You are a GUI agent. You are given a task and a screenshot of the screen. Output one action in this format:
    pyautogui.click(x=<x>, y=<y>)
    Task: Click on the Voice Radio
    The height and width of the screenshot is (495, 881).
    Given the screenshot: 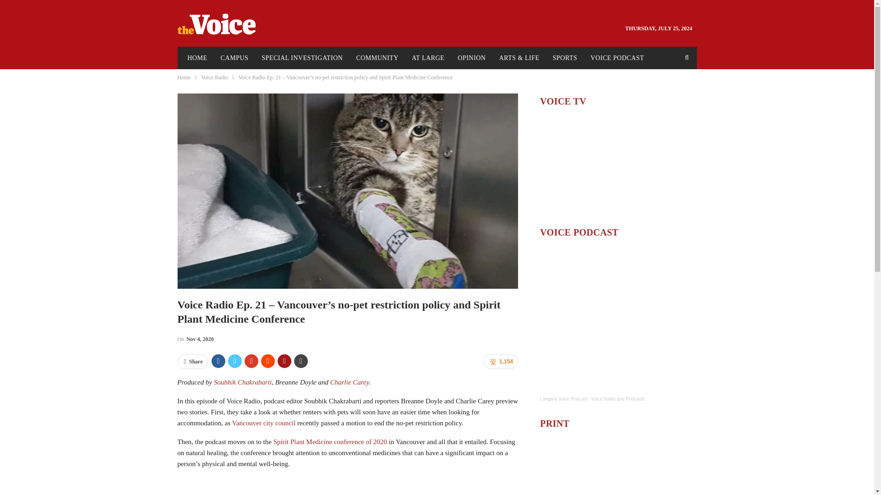 What is the action you would take?
    pyautogui.click(x=214, y=77)
    